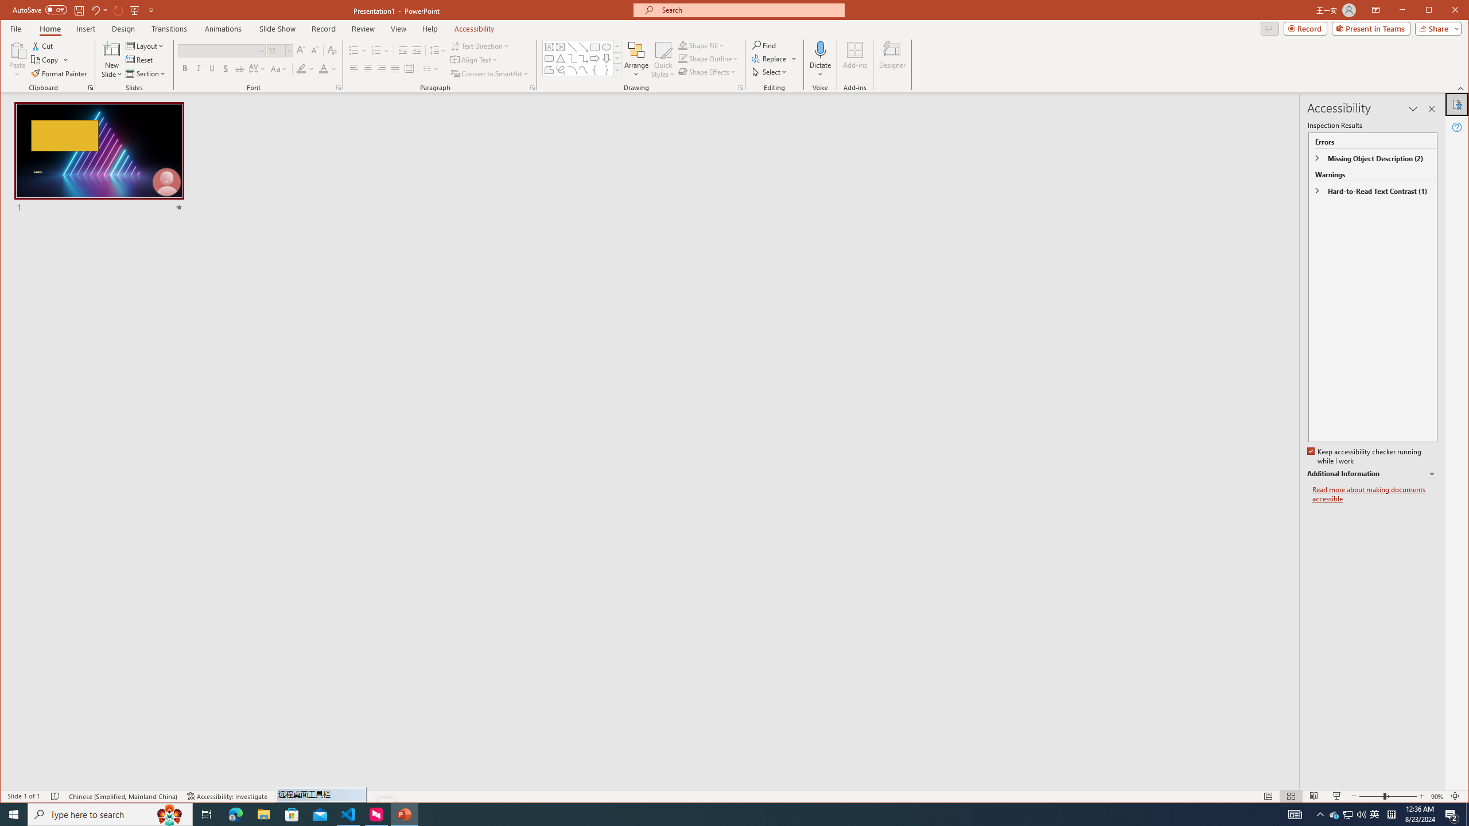 This screenshot has width=1469, height=826. Describe the element at coordinates (110, 815) in the screenshot. I see `Type here to search` at that location.